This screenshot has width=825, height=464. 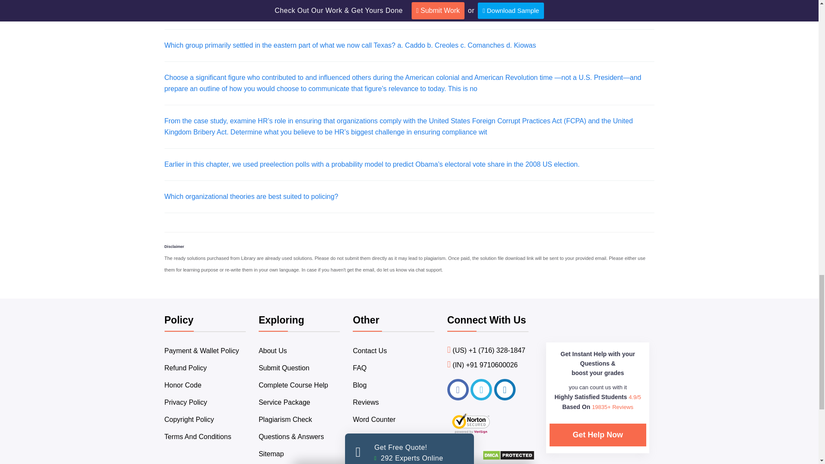 What do you see at coordinates (481, 390) in the screenshot?
I see `Twitter` at bounding box center [481, 390].